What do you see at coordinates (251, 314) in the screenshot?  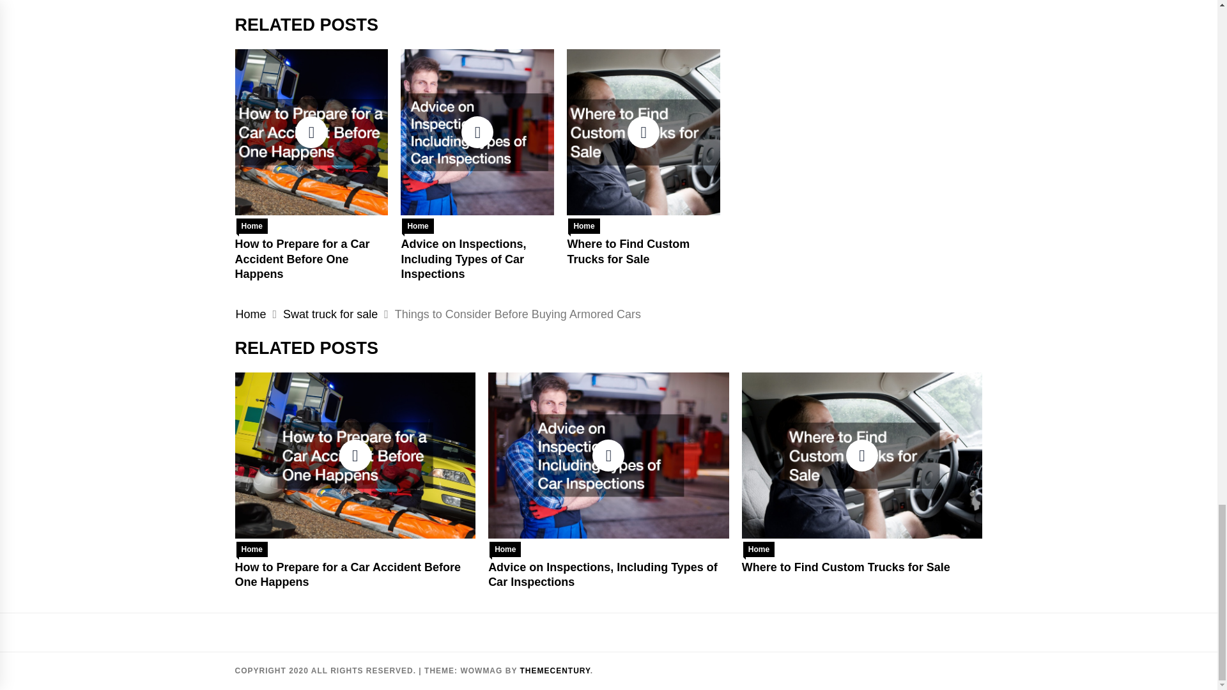 I see `Home` at bounding box center [251, 314].